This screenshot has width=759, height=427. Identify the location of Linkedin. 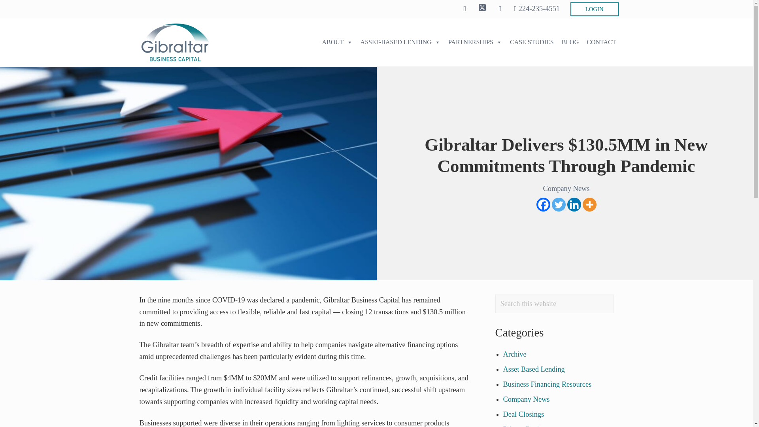
(574, 204).